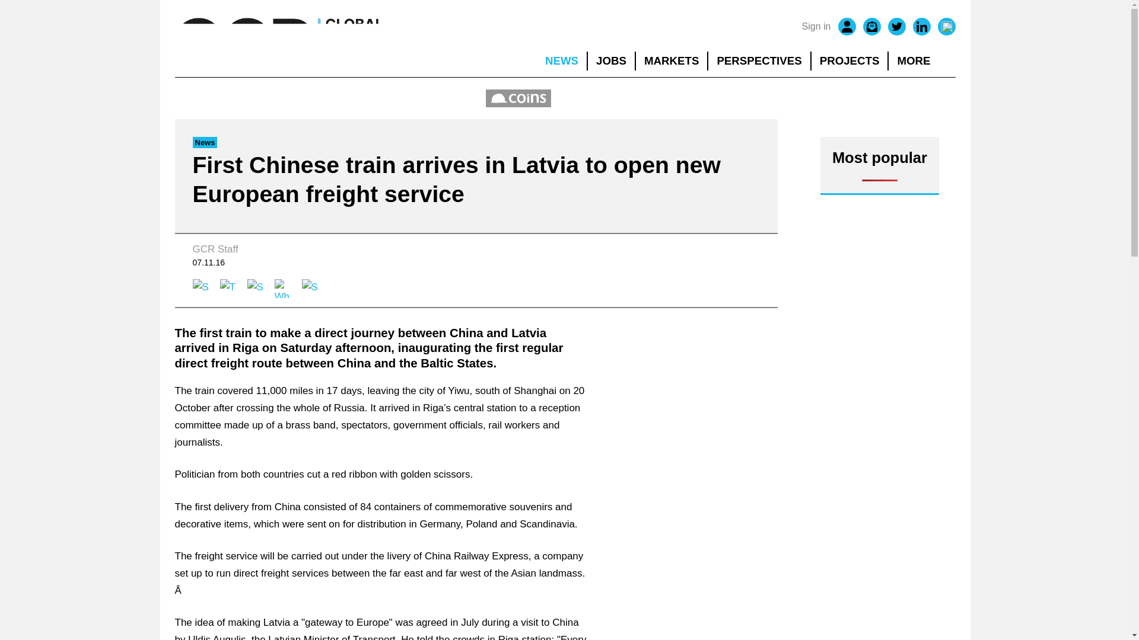  What do you see at coordinates (256, 288) in the screenshot?
I see `Share on LinkedIn` at bounding box center [256, 288].